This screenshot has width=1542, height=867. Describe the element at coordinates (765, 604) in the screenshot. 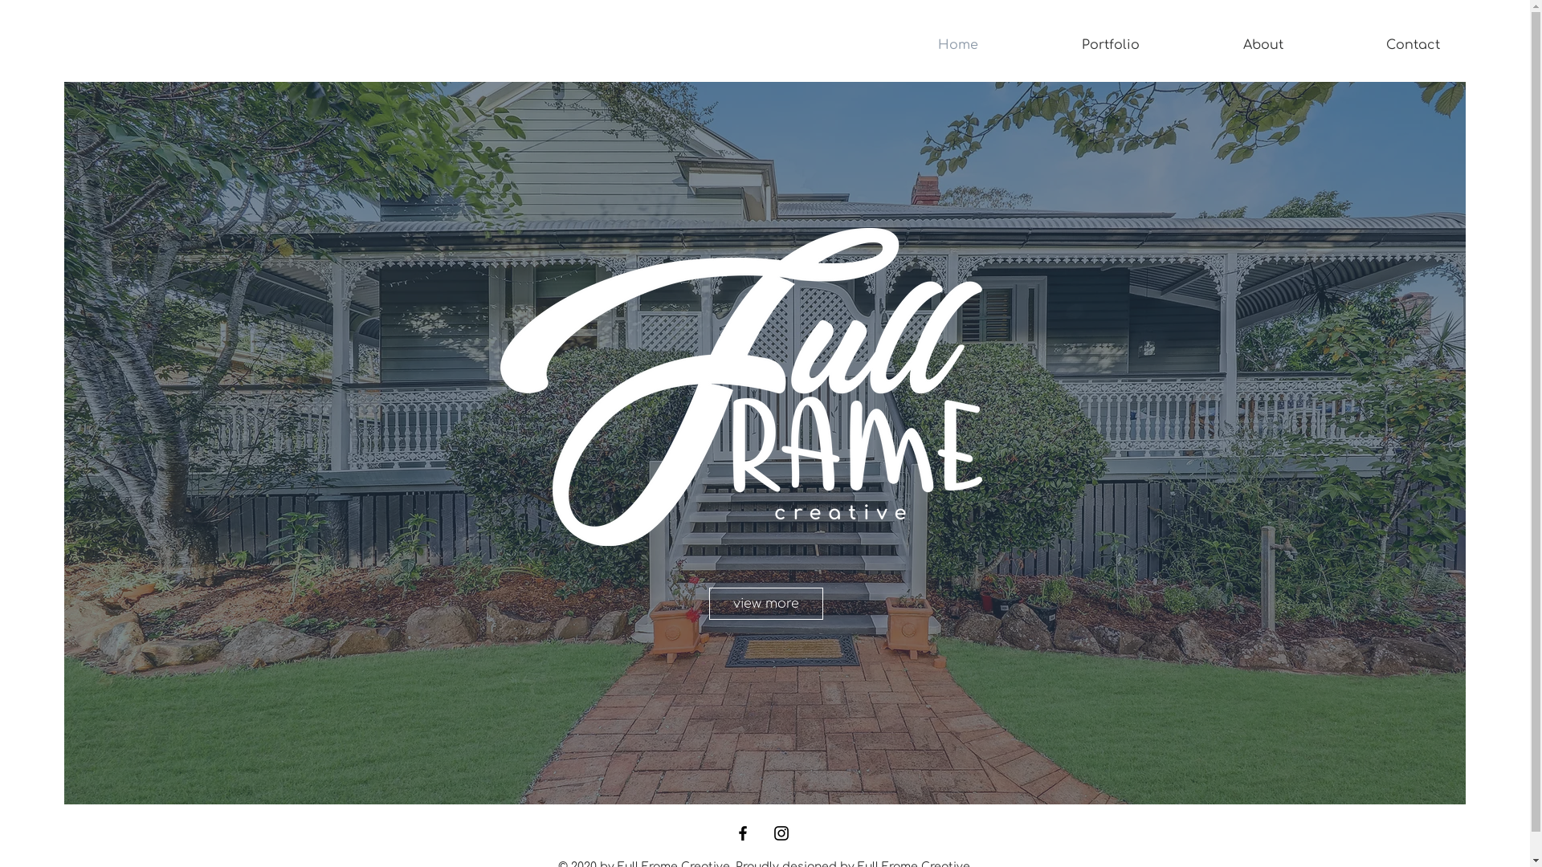

I see `view more` at that location.